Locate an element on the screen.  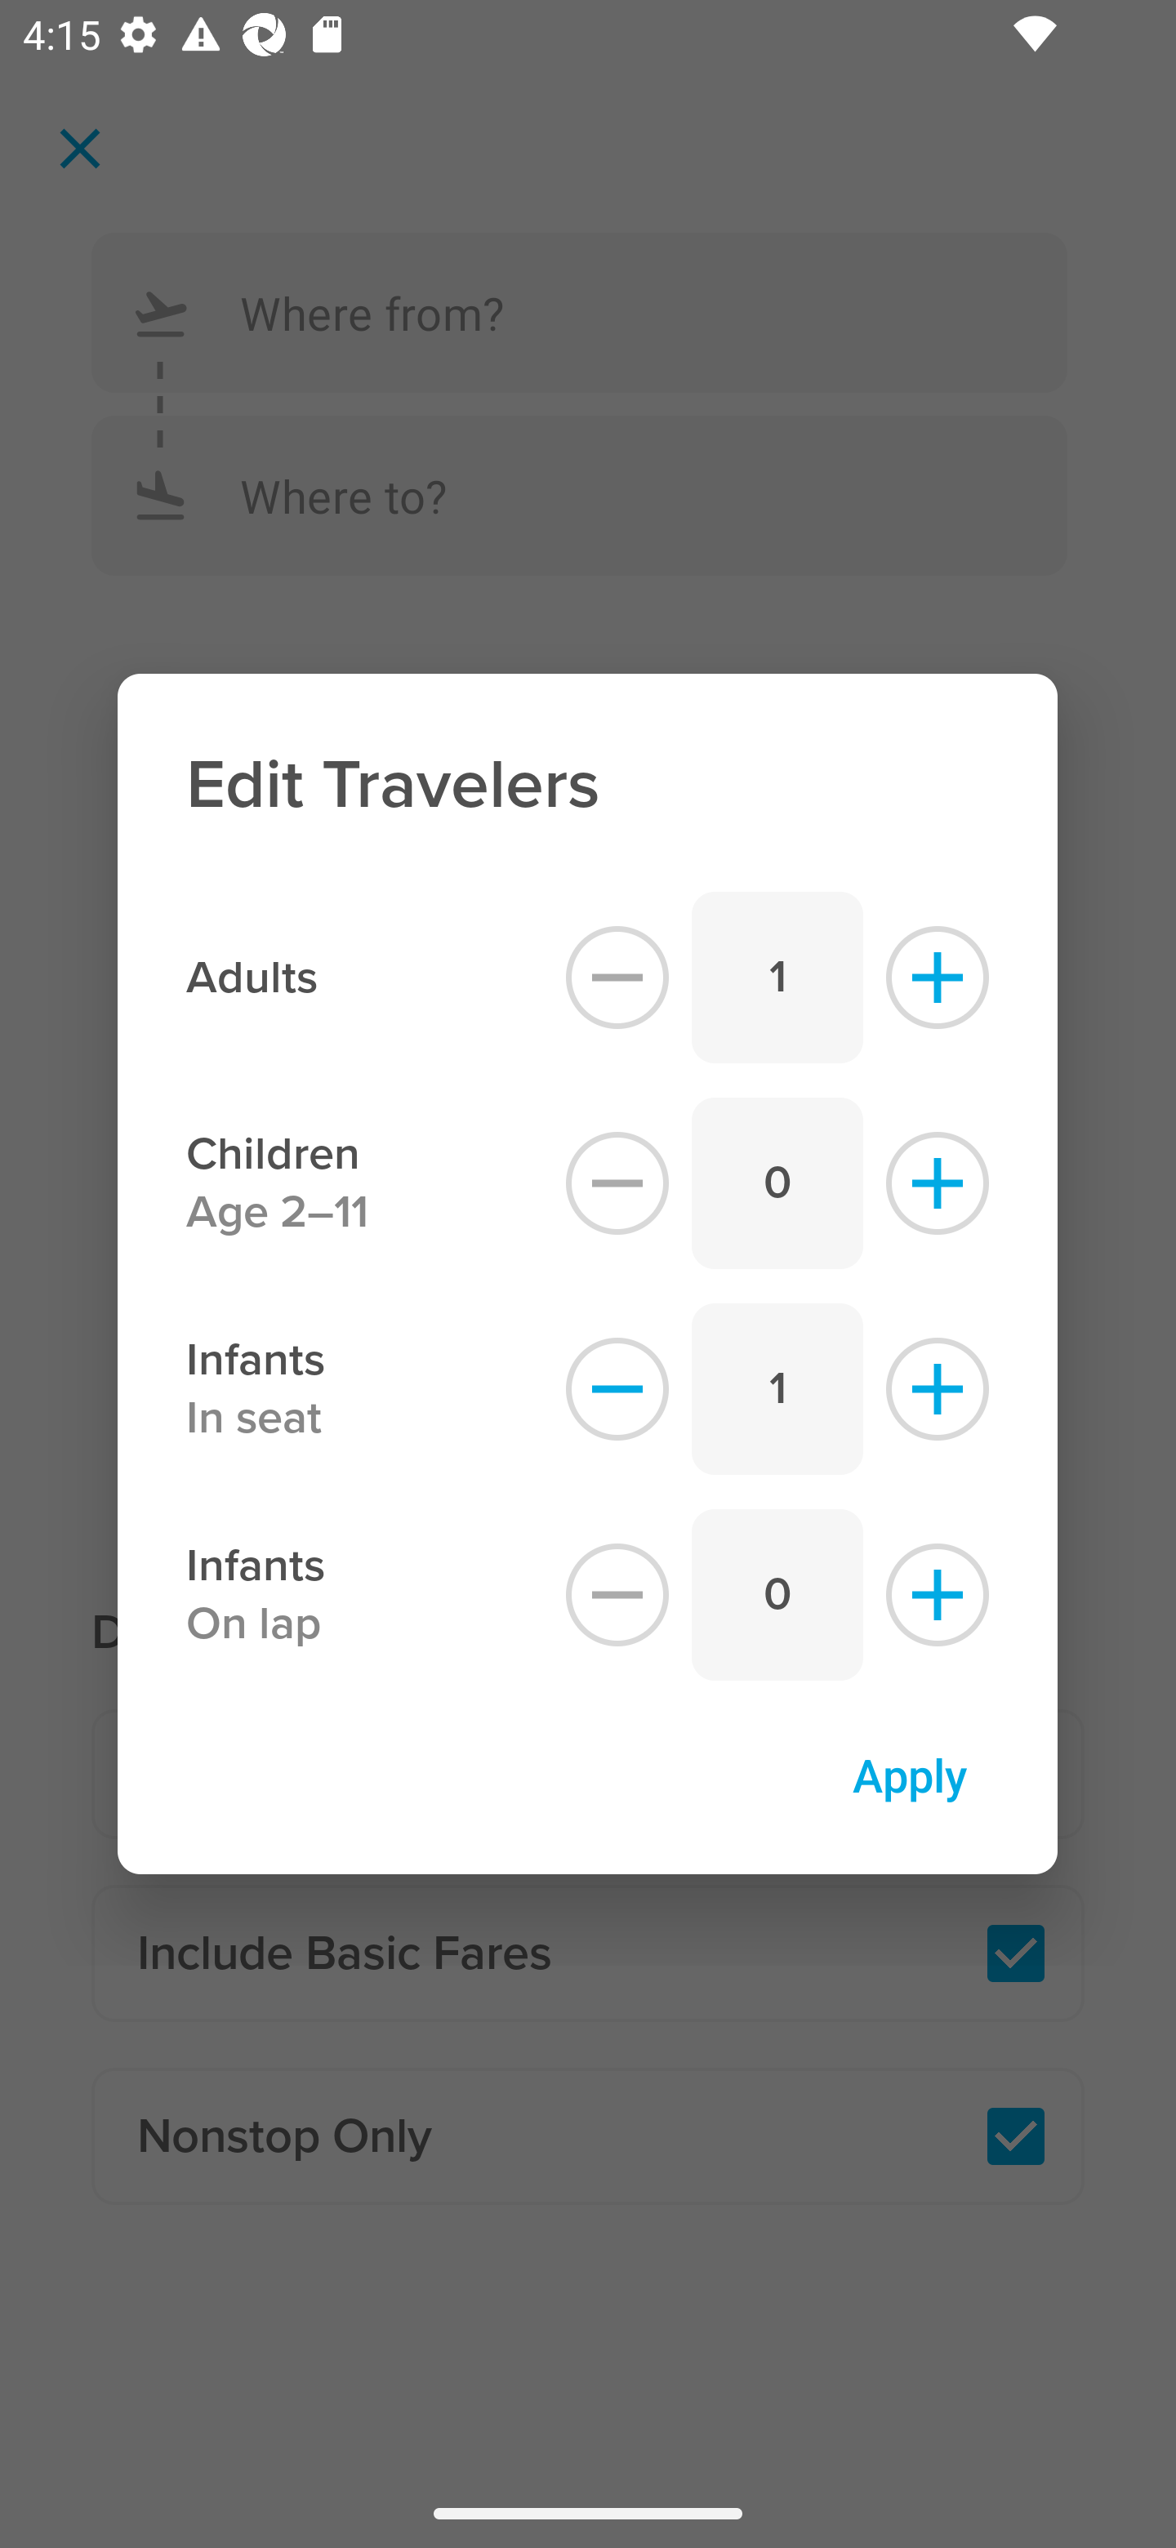
Increase value is located at coordinates (938, 977).